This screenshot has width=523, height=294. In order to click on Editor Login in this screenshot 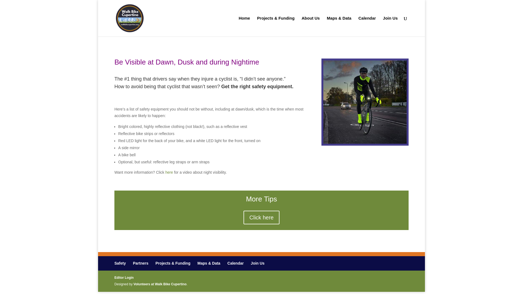, I will do `click(124, 278)`.